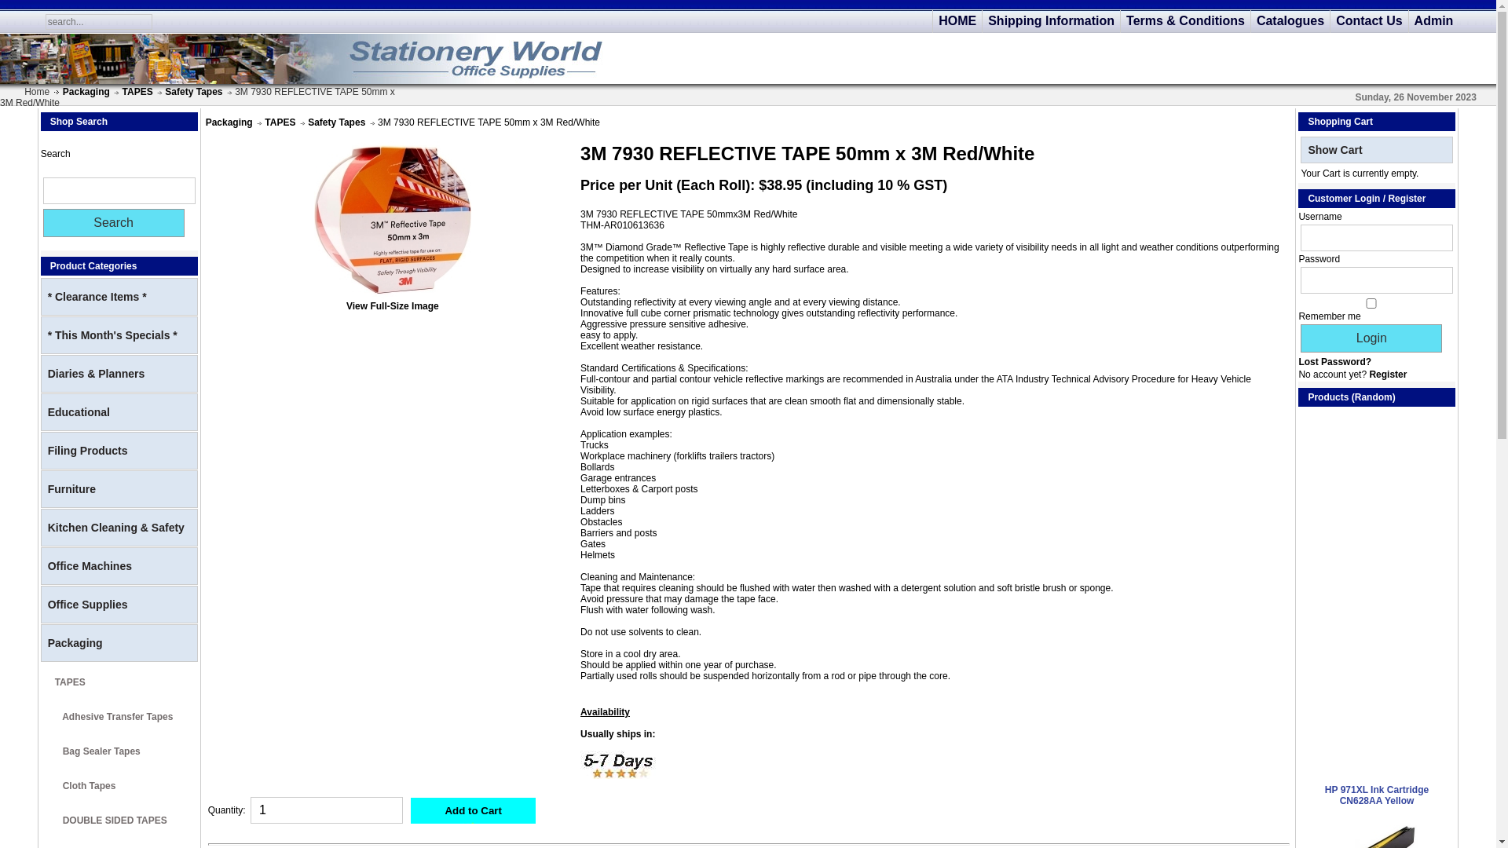 Image resolution: width=1508 pixels, height=848 pixels. Describe the element at coordinates (119, 451) in the screenshot. I see `Filing Products` at that location.